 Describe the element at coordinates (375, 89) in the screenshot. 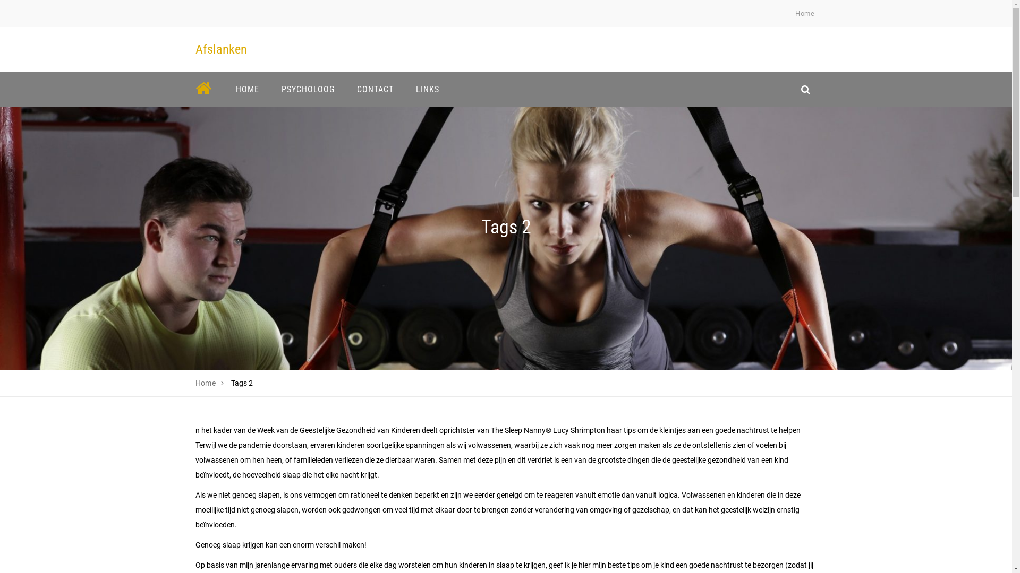

I see `CONTACT` at that location.